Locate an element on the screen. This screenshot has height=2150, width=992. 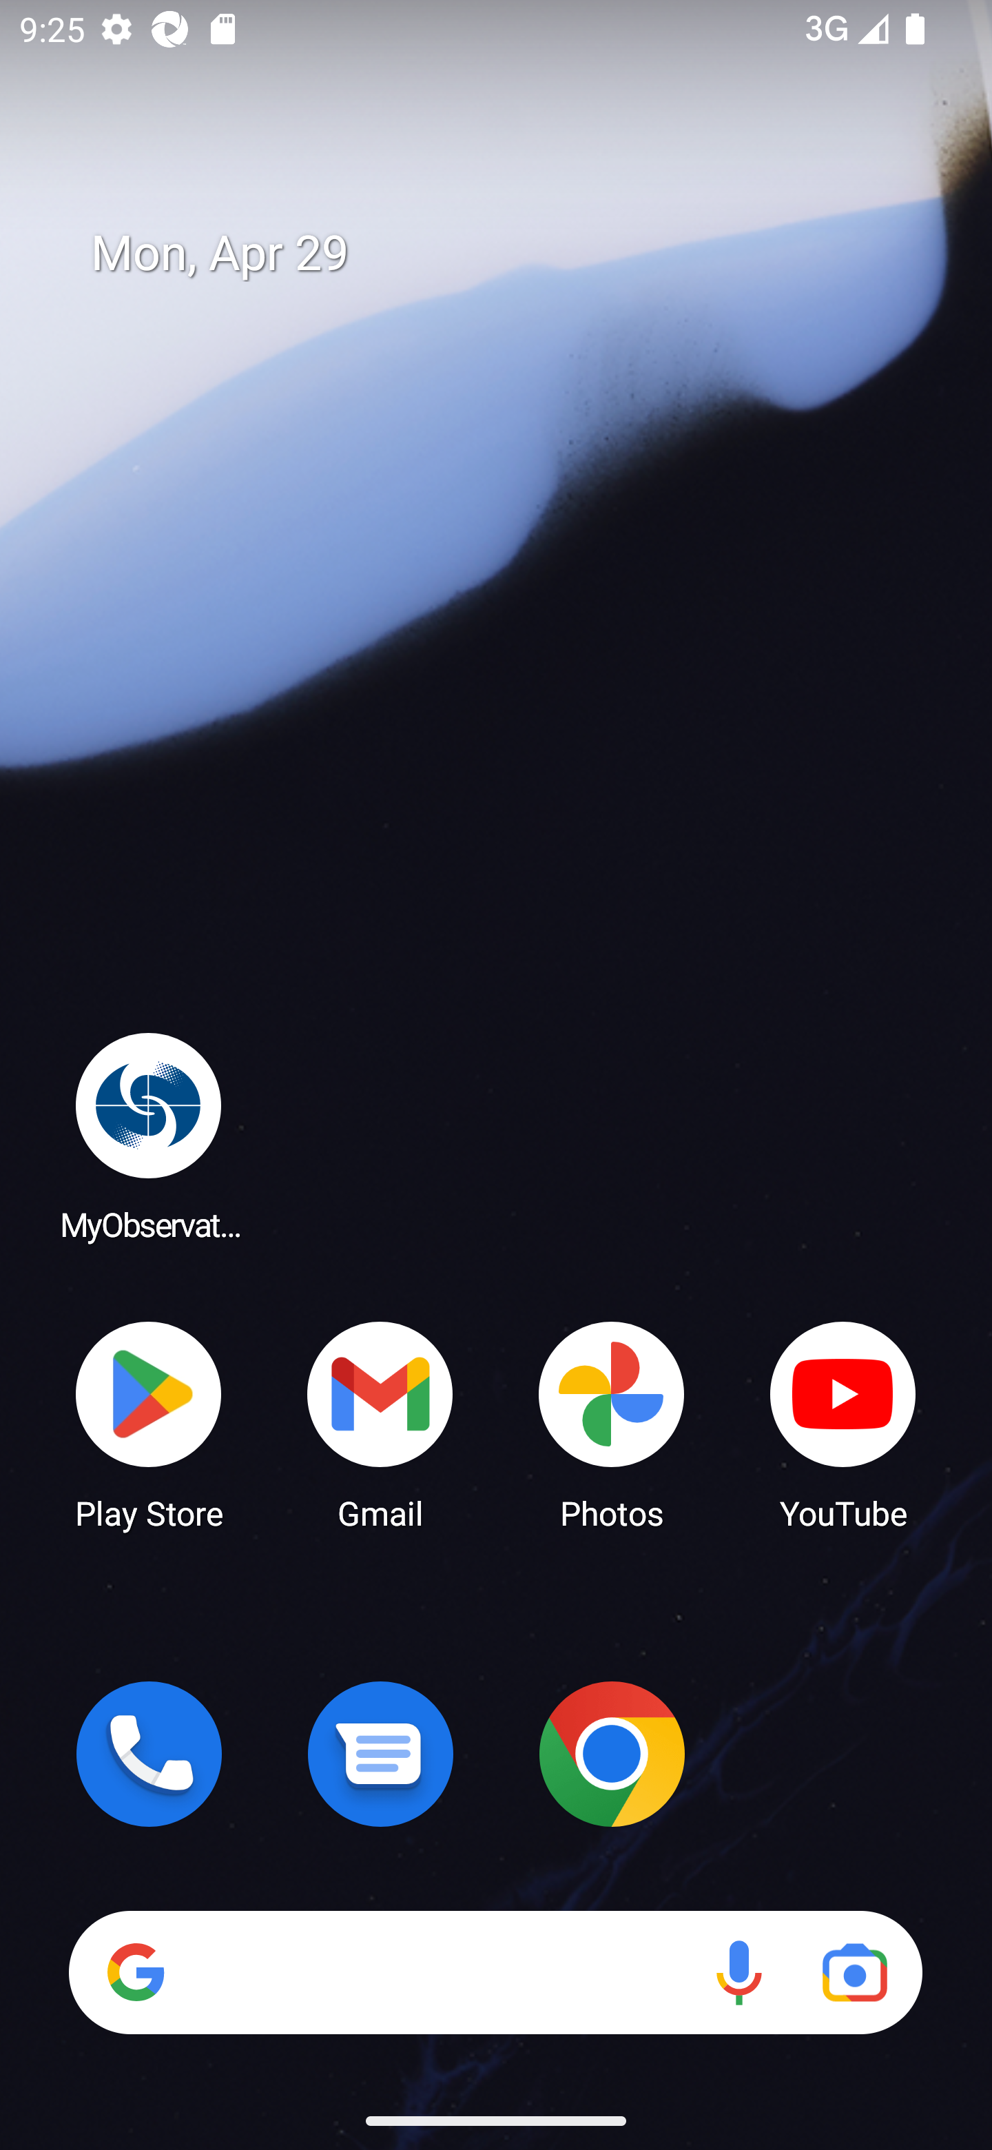
Chrome is located at coordinates (612, 1754).